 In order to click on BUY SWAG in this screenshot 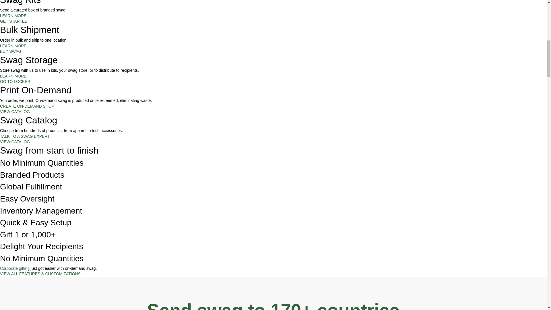, I will do `click(11, 51)`.